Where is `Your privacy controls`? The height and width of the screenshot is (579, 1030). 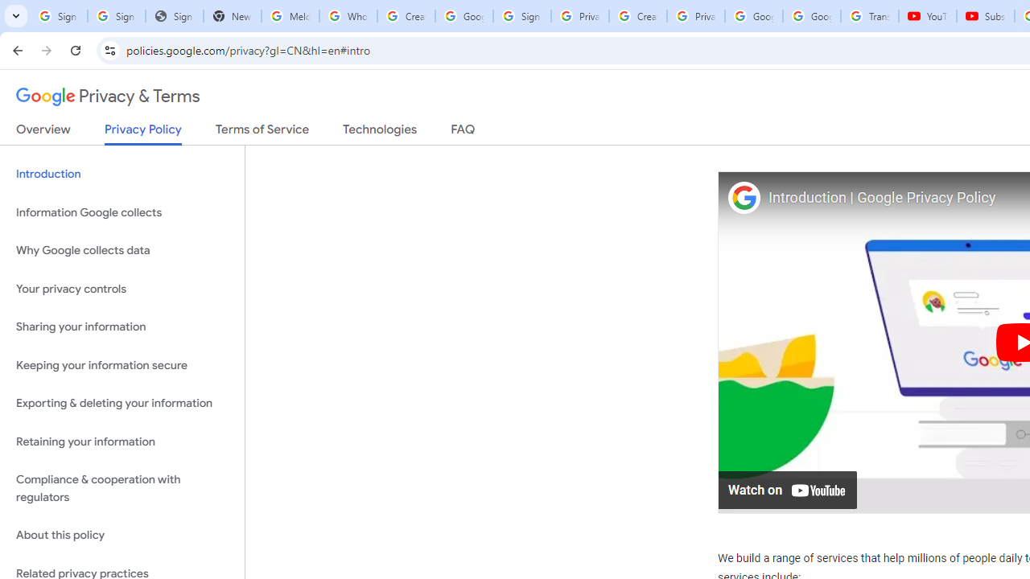
Your privacy controls is located at coordinates (122, 288).